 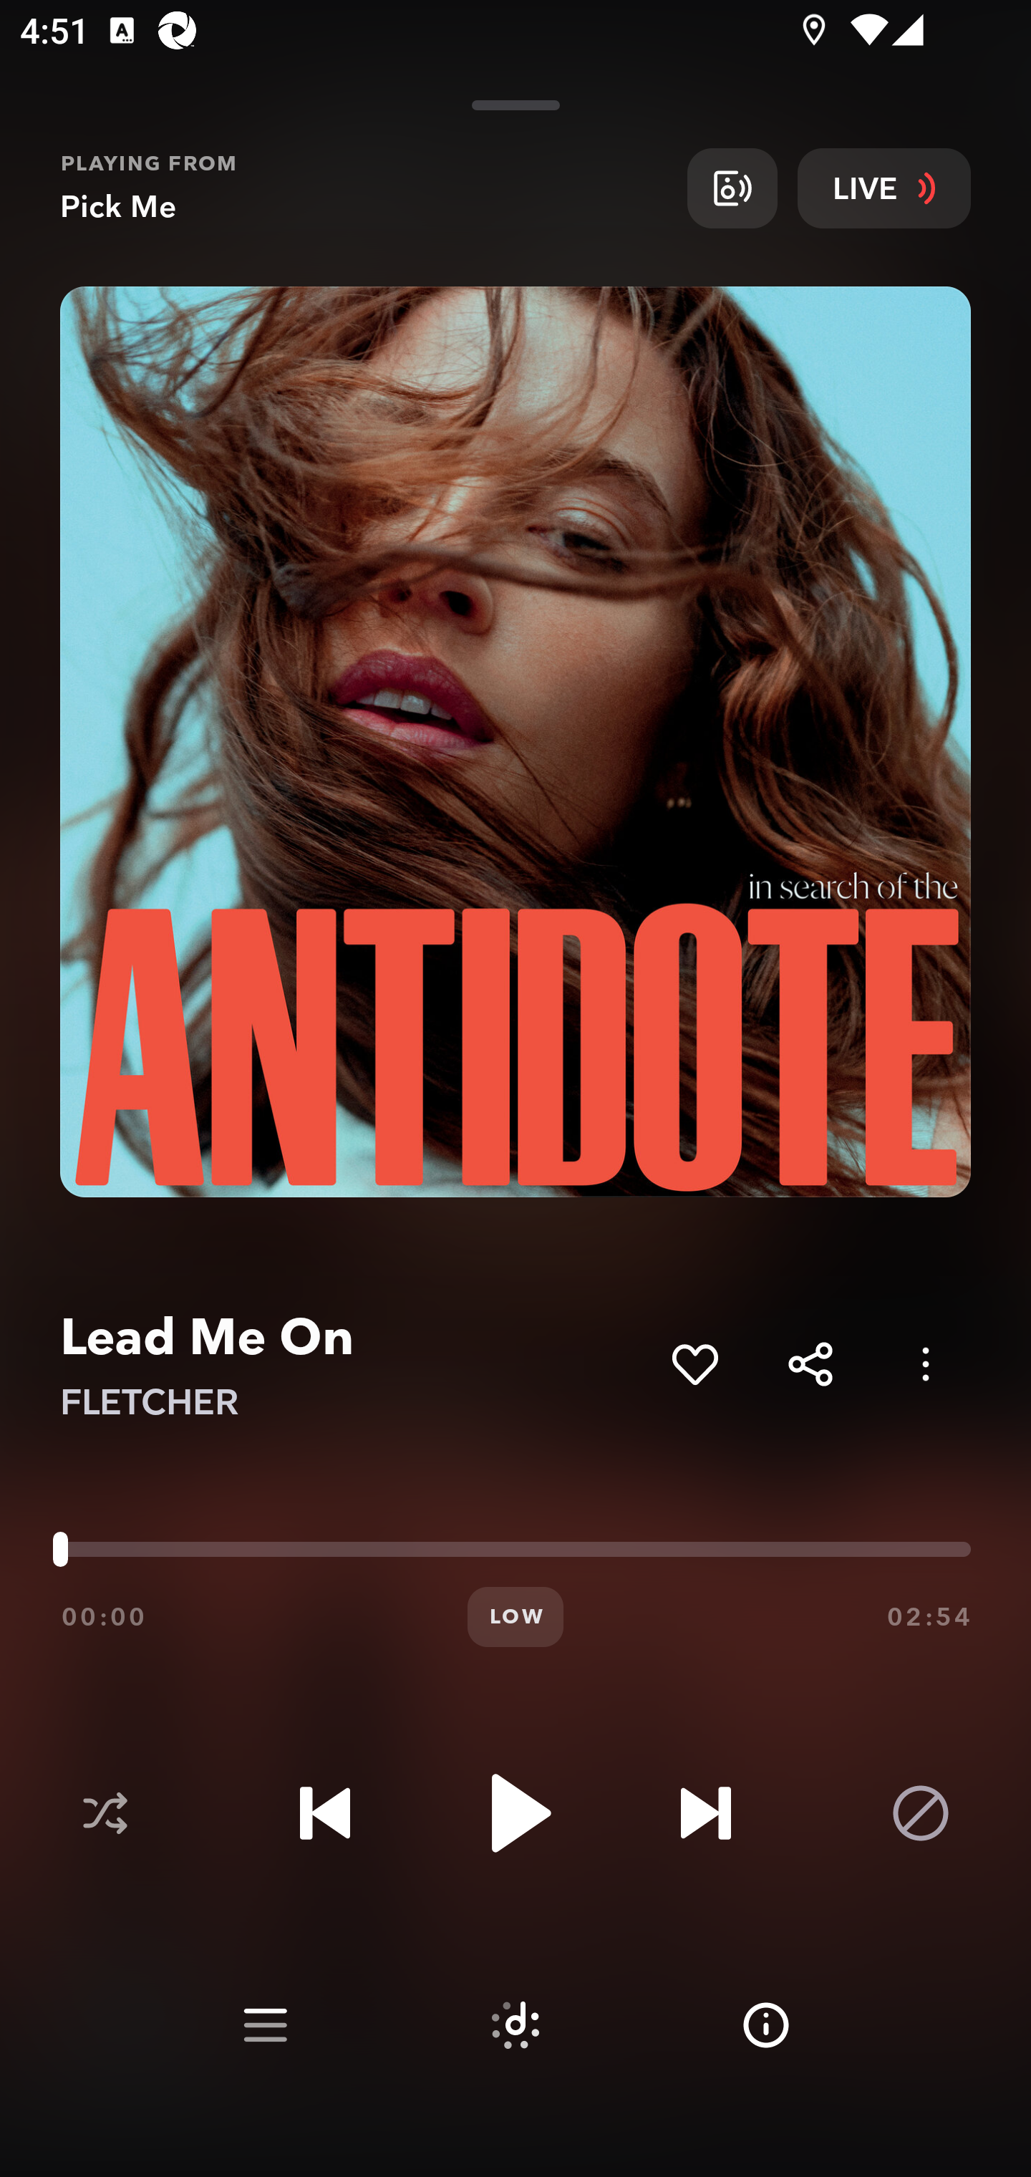 I want to click on Previous, so click(x=325, y=1813).